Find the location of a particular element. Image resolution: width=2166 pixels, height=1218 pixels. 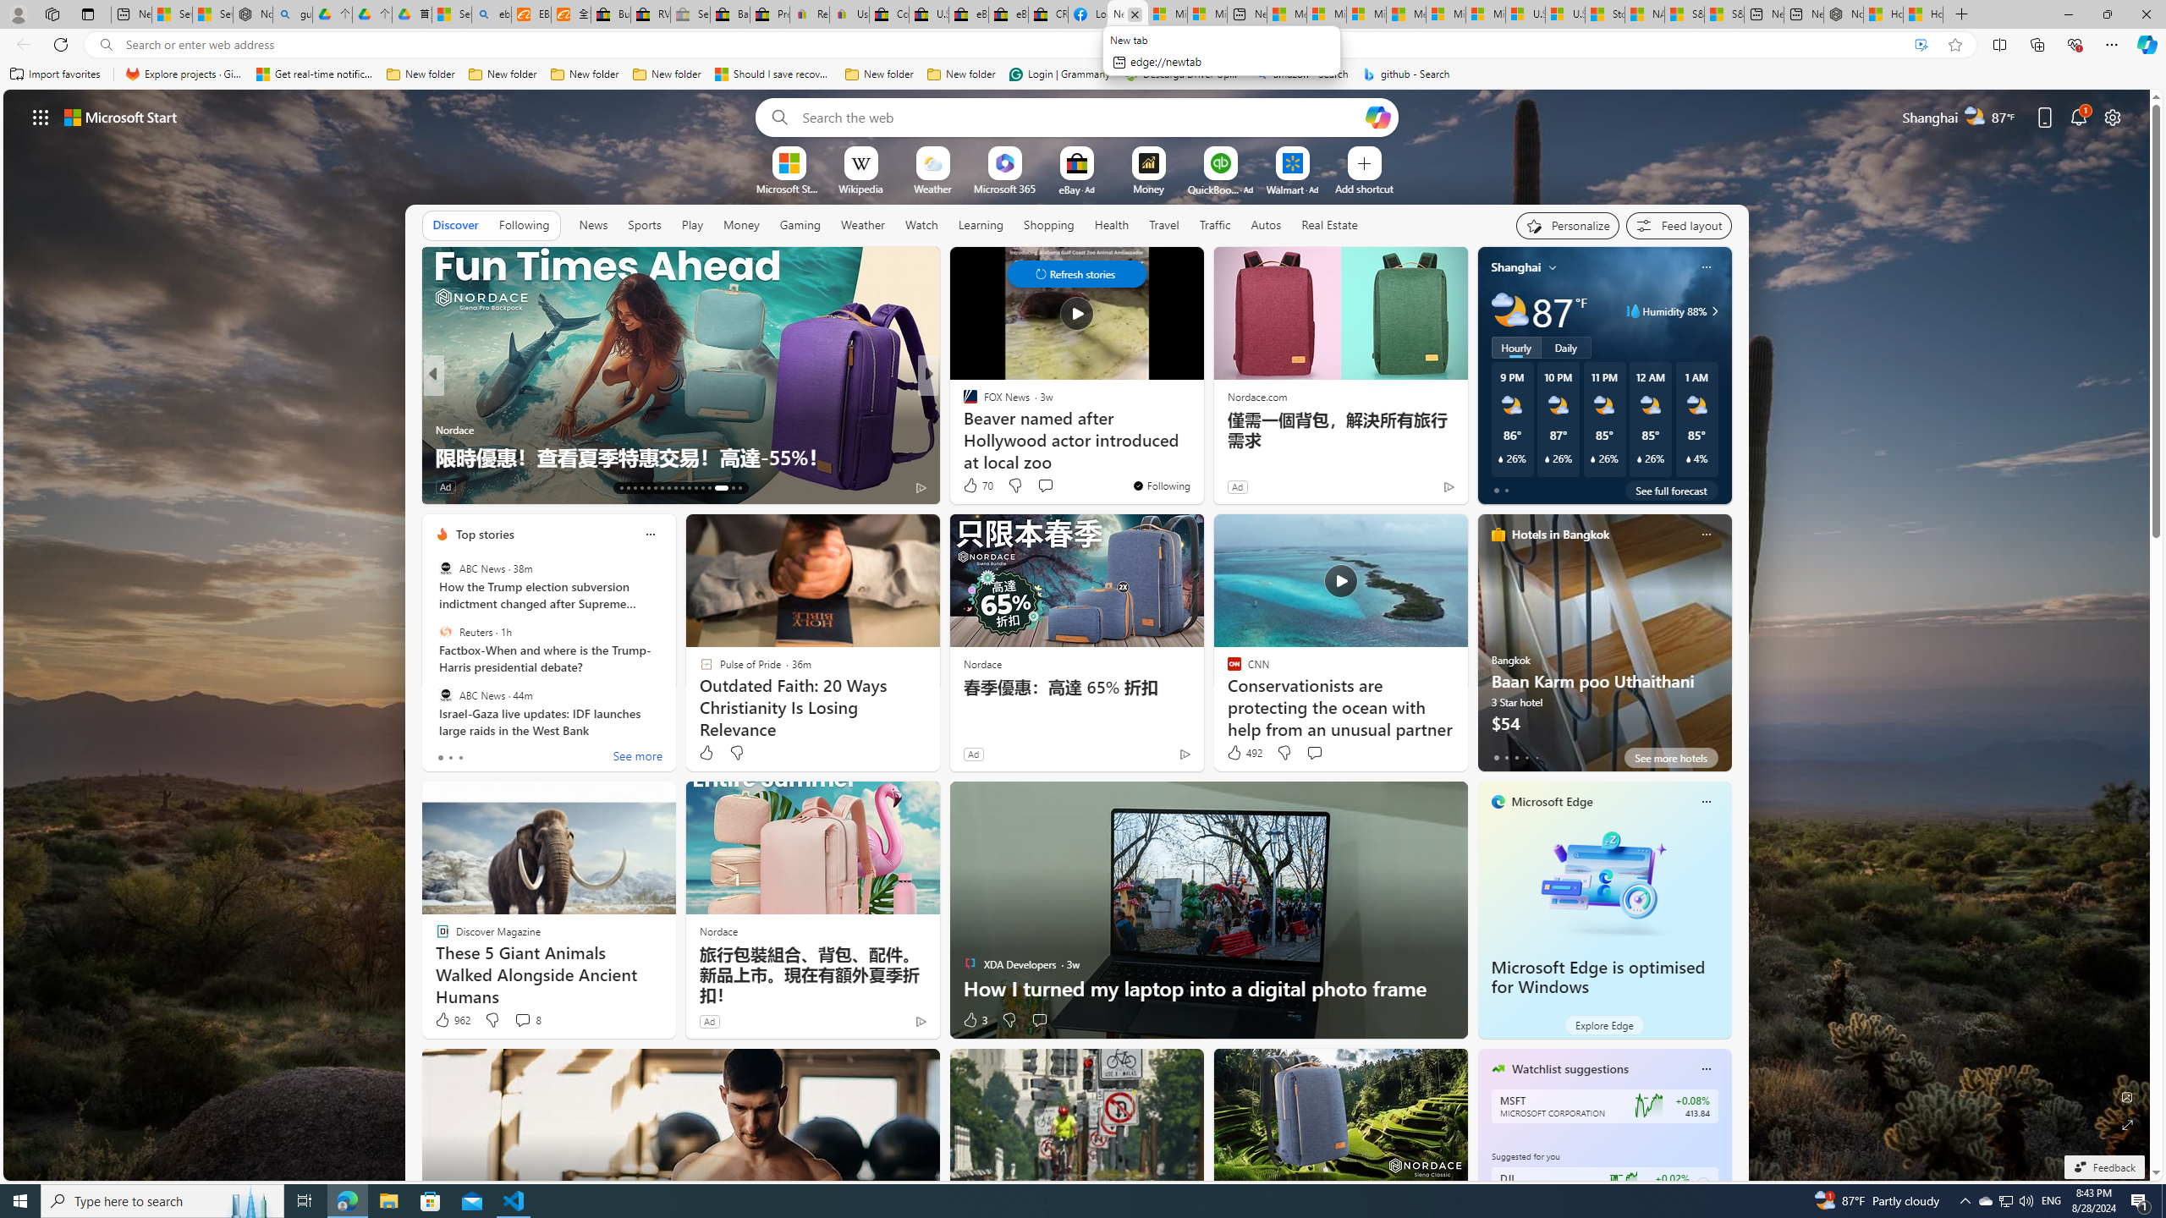

Class: icon-img is located at coordinates (1706, 1068).